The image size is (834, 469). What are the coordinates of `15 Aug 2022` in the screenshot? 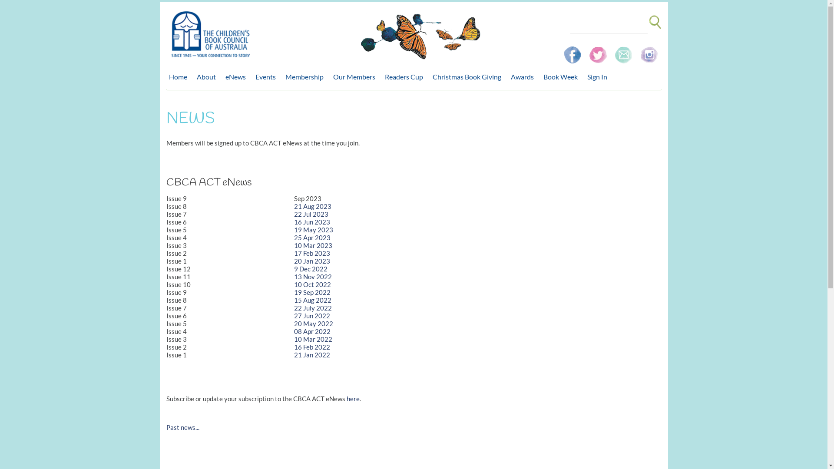 It's located at (313, 300).